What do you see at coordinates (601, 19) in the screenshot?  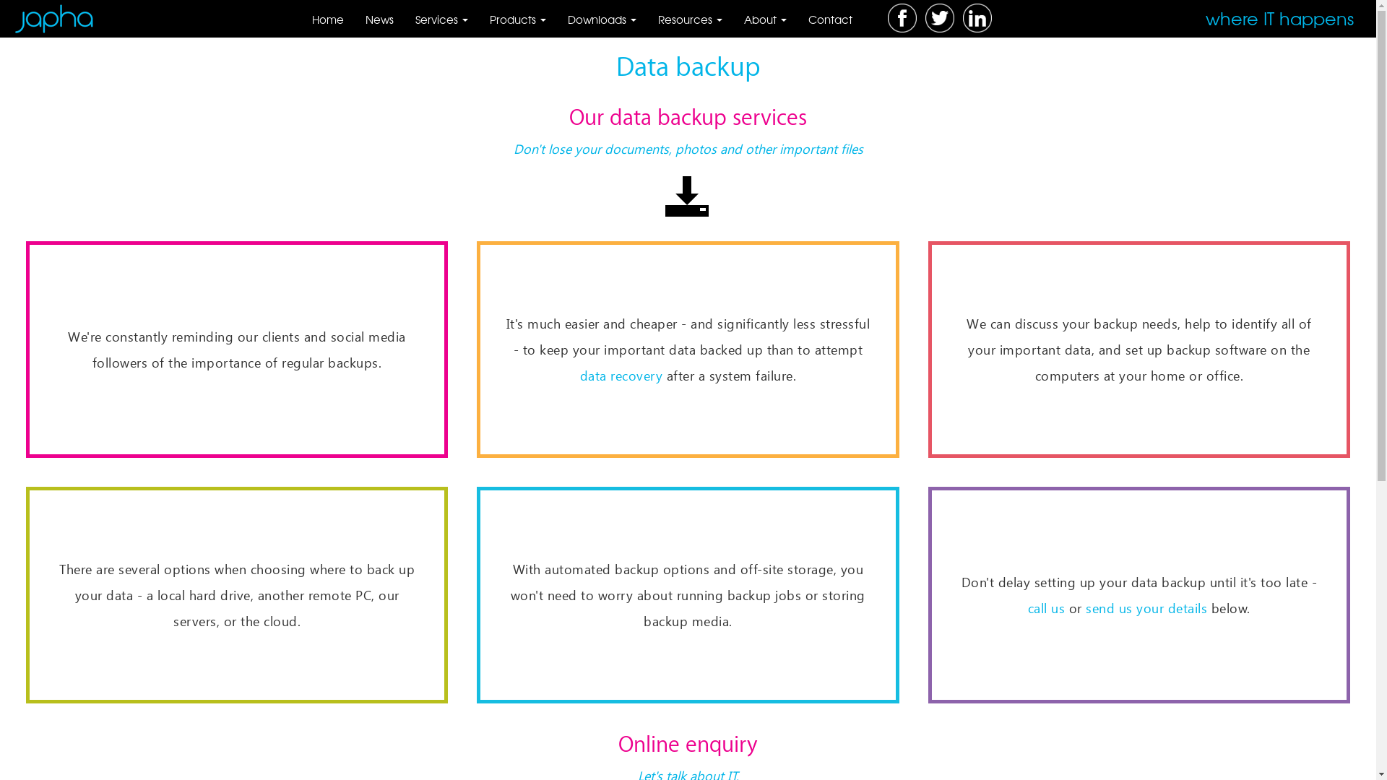 I see `Downloads` at bounding box center [601, 19].